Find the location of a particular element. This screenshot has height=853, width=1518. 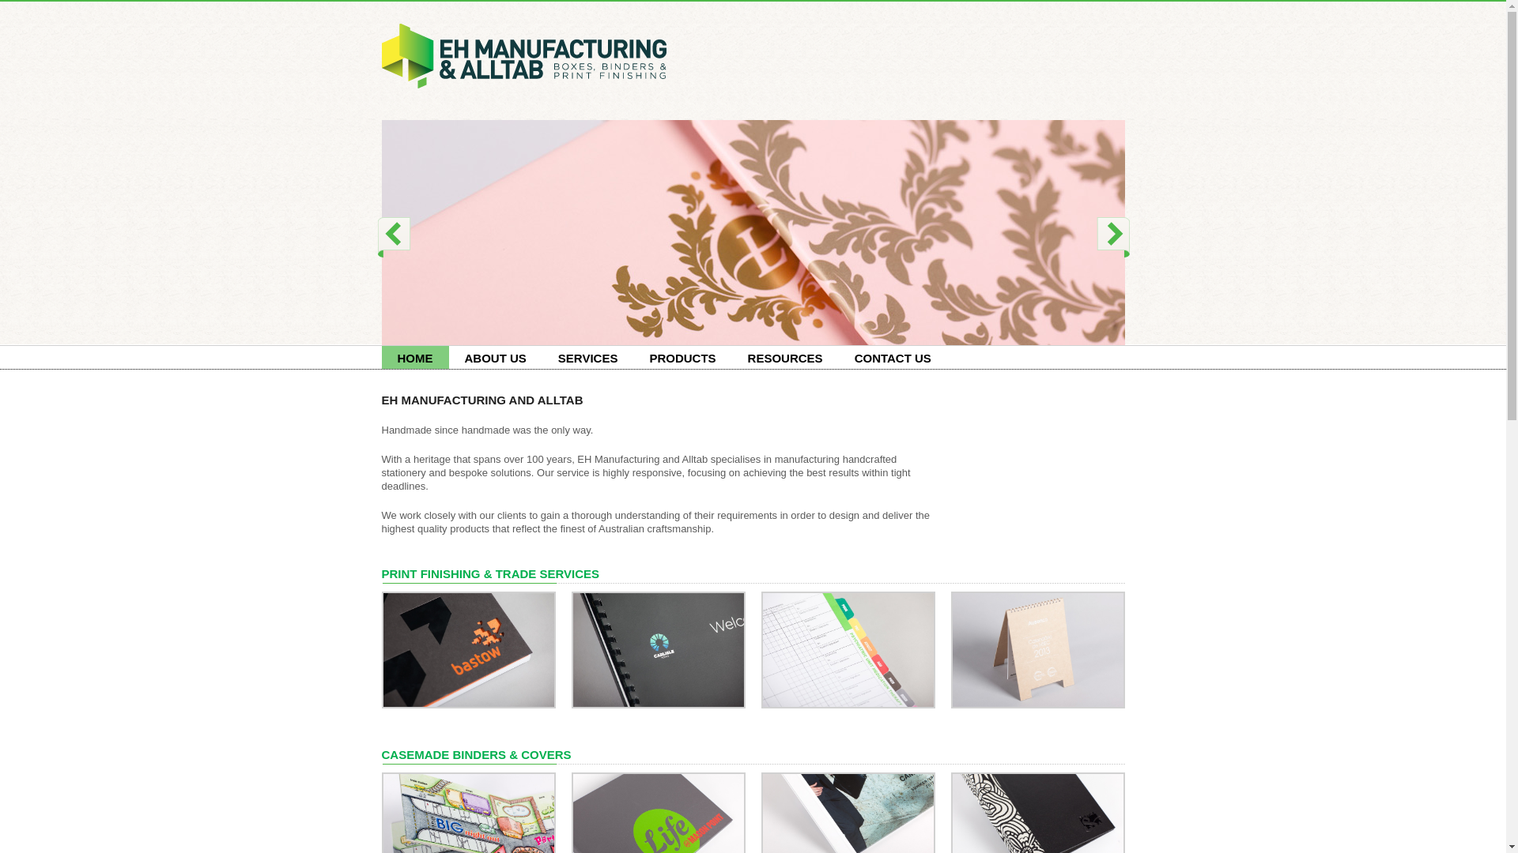

Plastic Comb Binding  is located at coordinates (658, 649).